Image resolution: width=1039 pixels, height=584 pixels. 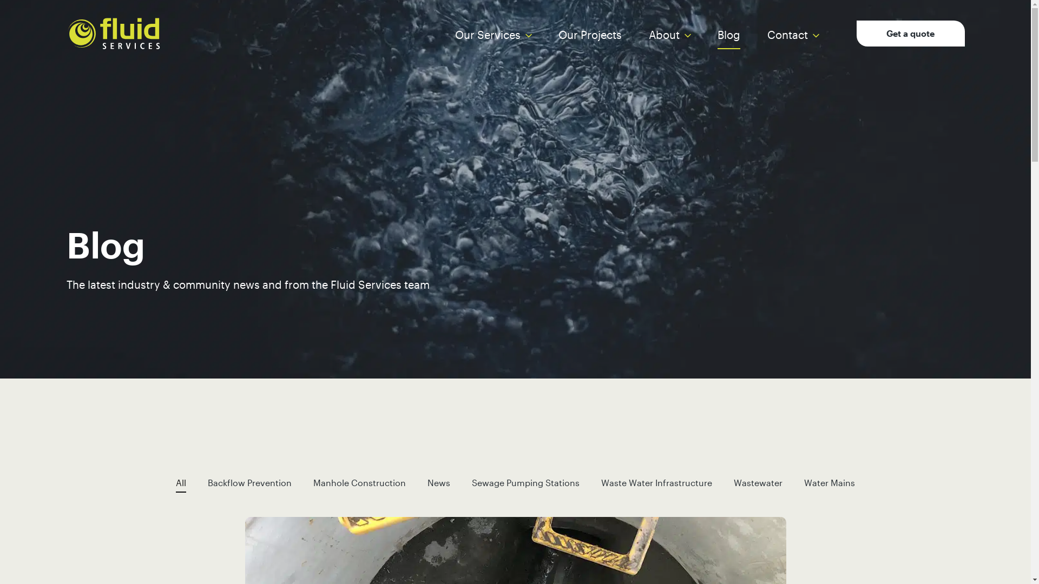 What do you see at coordinates (663, 35) in the screenshot?
I see `About` at bounding box center [663, 35].